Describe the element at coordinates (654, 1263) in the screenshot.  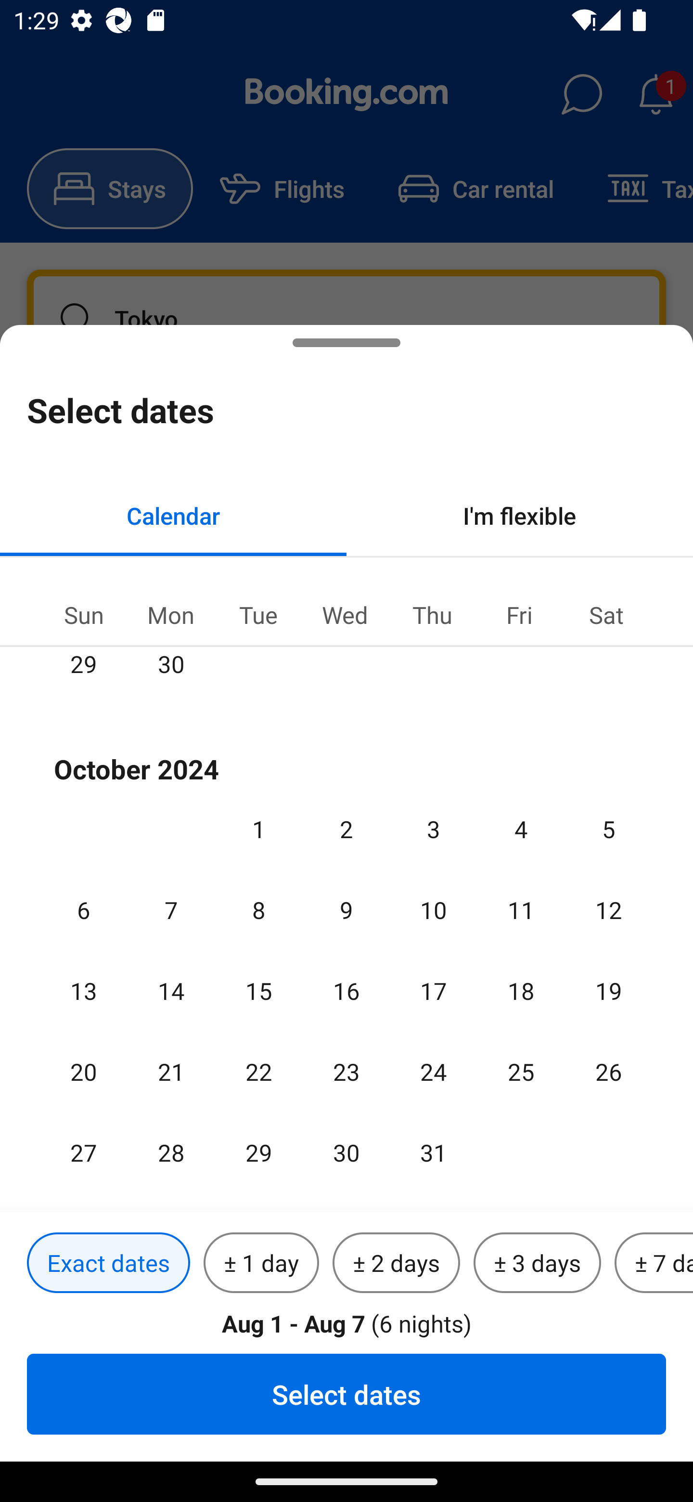
I see `± 7 days` at that location.